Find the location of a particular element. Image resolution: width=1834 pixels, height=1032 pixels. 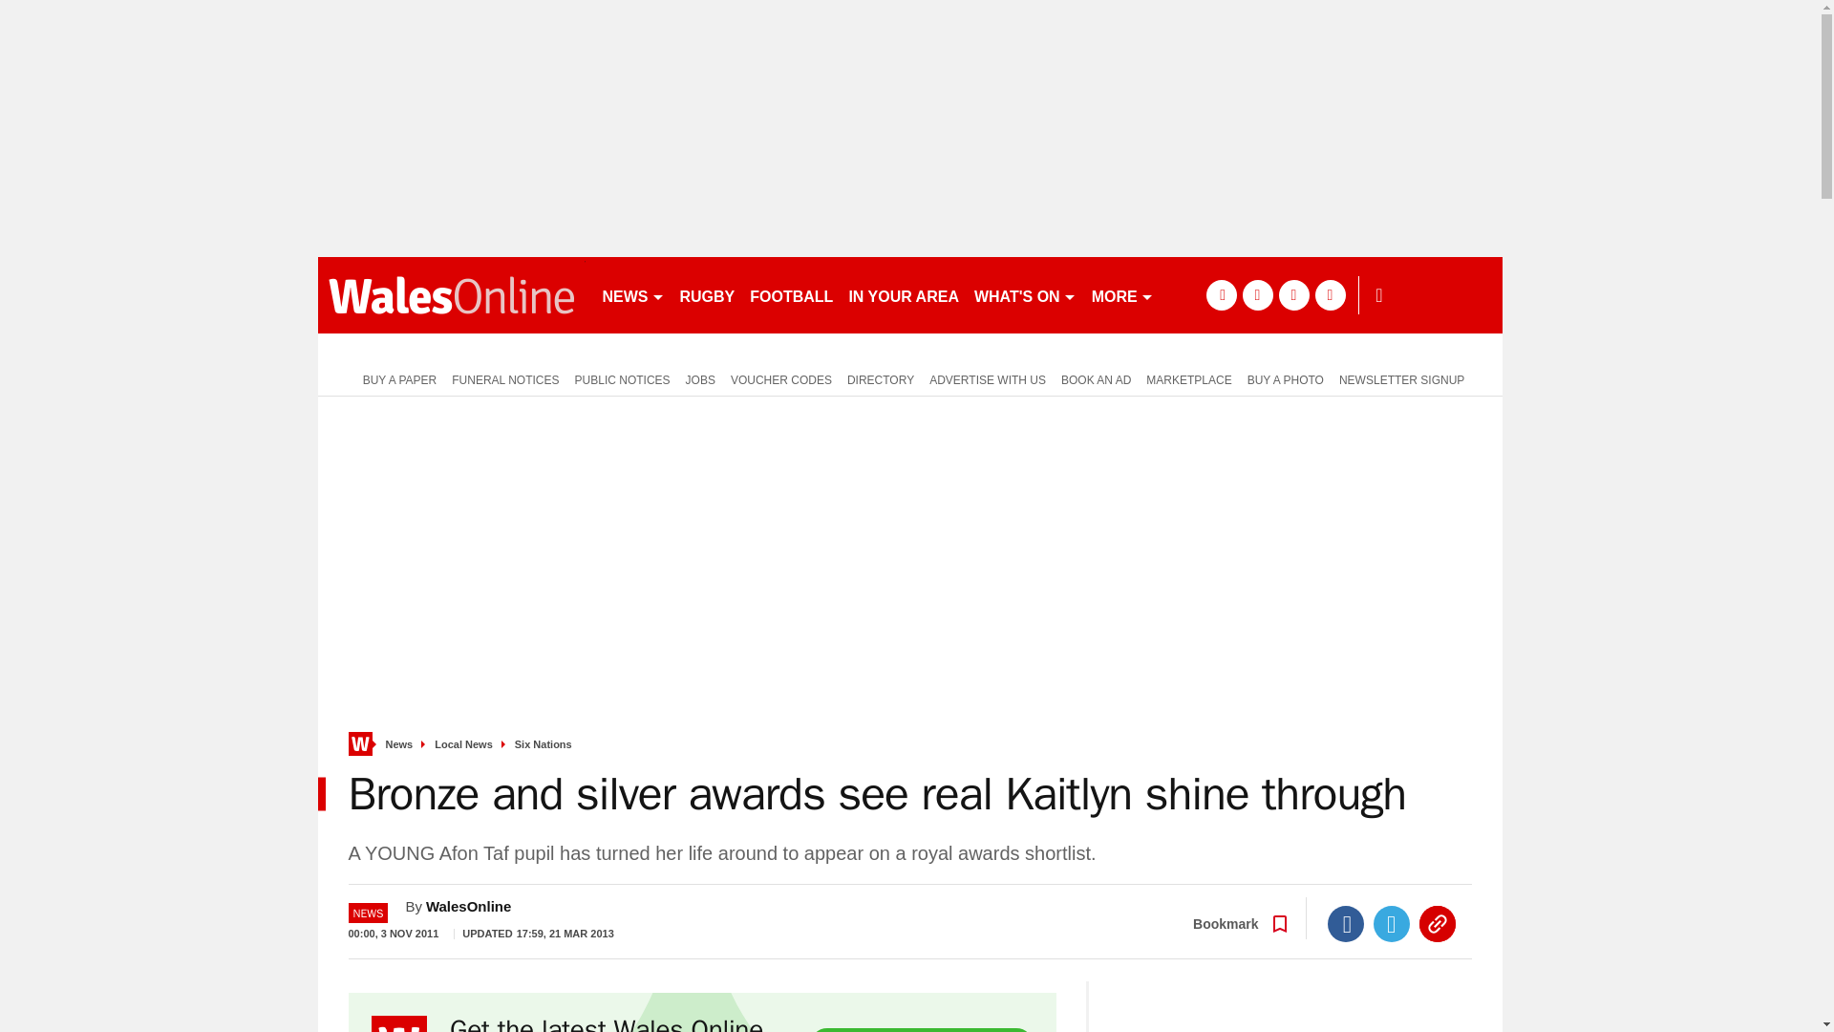

pinterest is located at coordinates (1293, 294).